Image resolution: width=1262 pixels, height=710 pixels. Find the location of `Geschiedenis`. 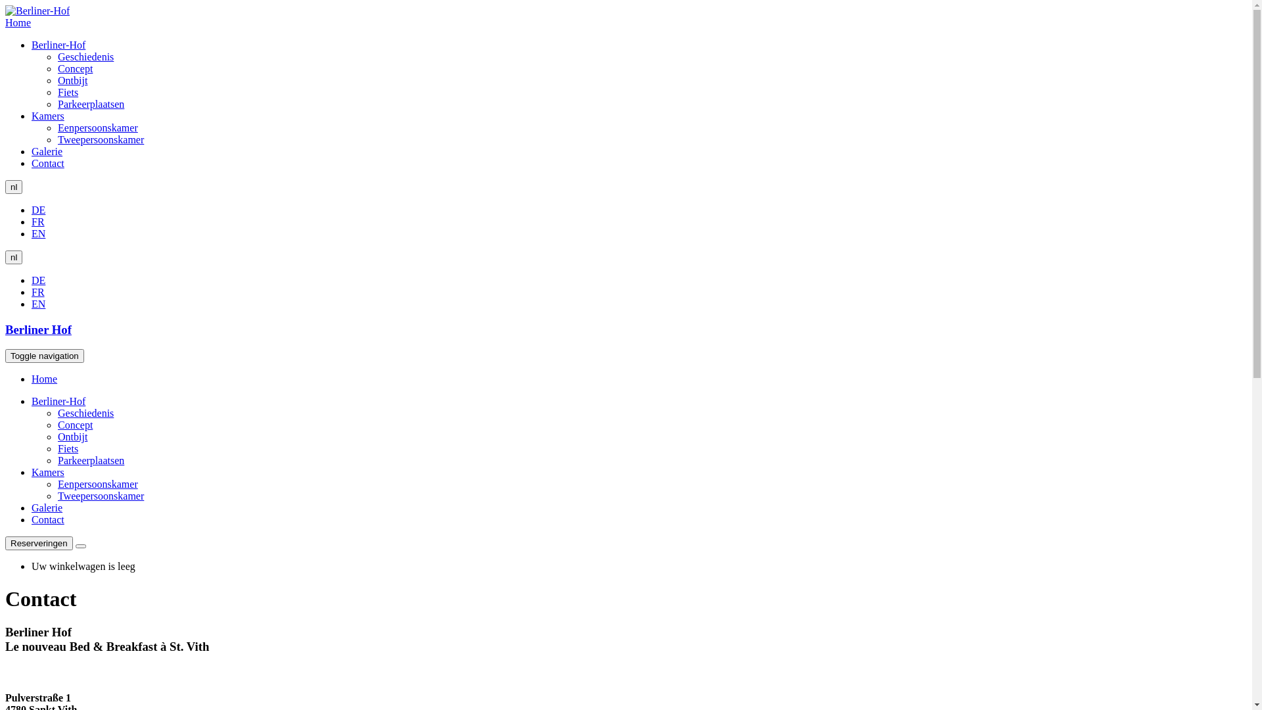

Geschiedenis is located at coordinates (85, 57).